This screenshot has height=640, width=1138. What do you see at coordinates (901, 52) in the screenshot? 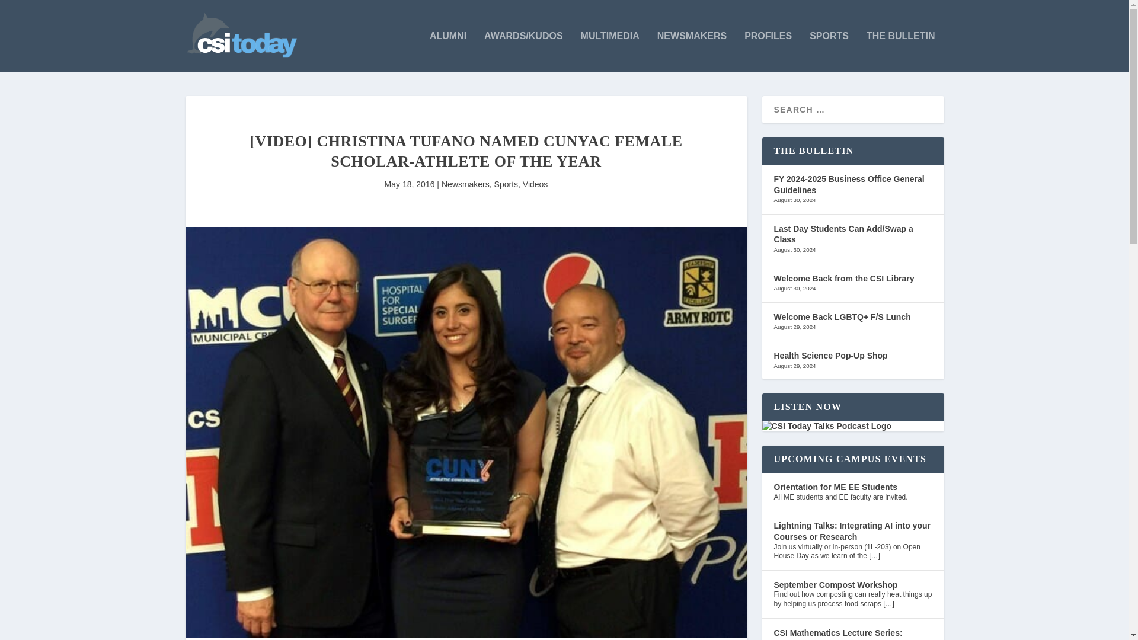
I see `THE BULLETIN` at bounding box center [901, 52].